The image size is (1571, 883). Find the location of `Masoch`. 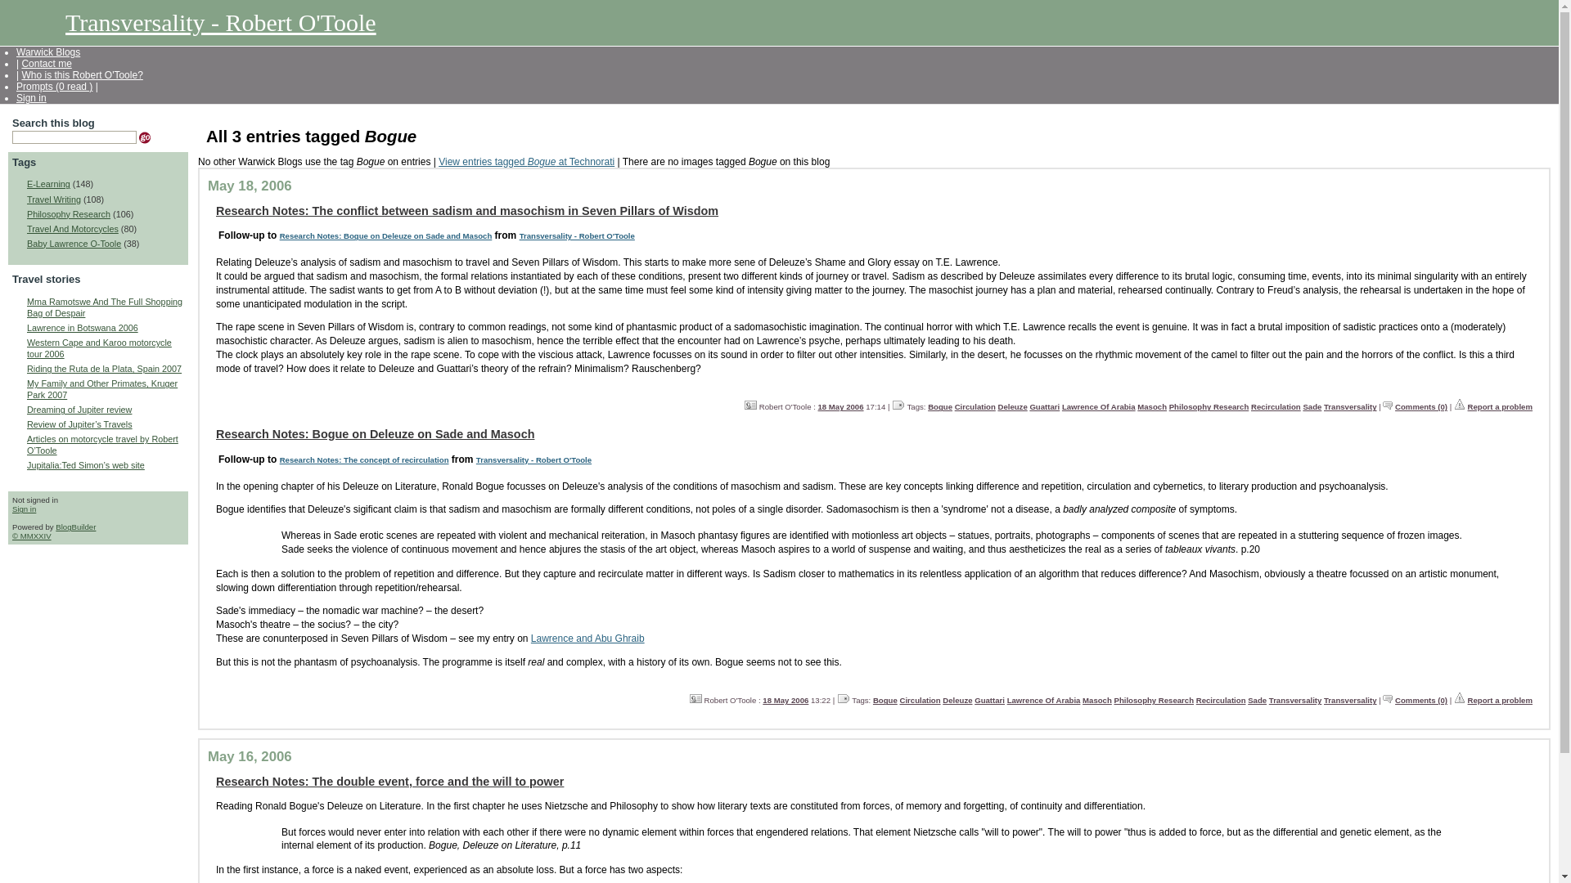

Masoch is located at coordinates (1152, 407).